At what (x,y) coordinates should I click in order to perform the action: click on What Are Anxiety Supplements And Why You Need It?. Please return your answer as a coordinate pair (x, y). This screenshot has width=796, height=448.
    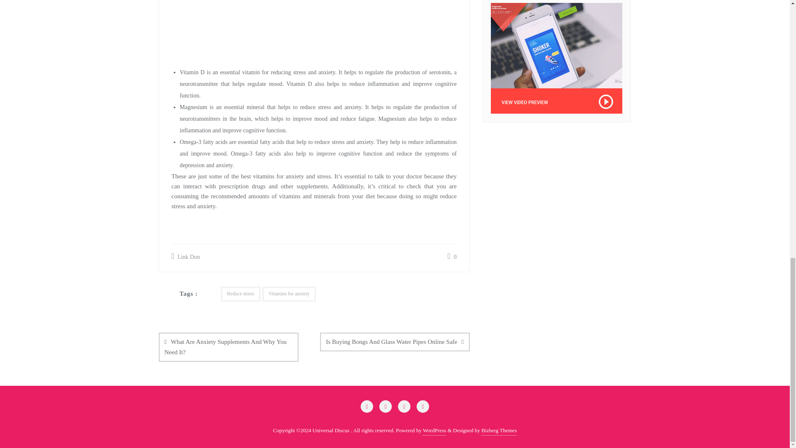
    Looking at the image, I should click on (228, 347).